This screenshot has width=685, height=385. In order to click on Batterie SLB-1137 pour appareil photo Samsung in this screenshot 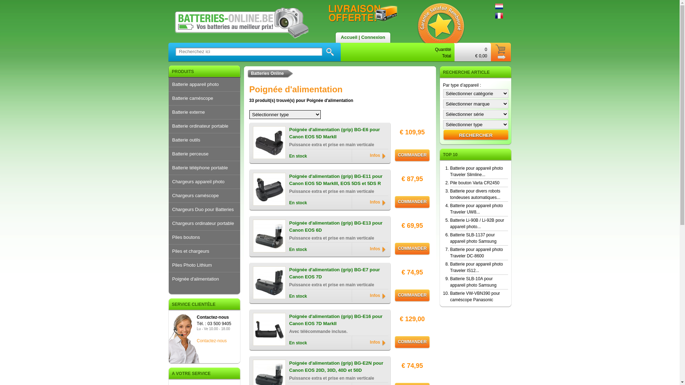, I will do `click(473, 238)`.